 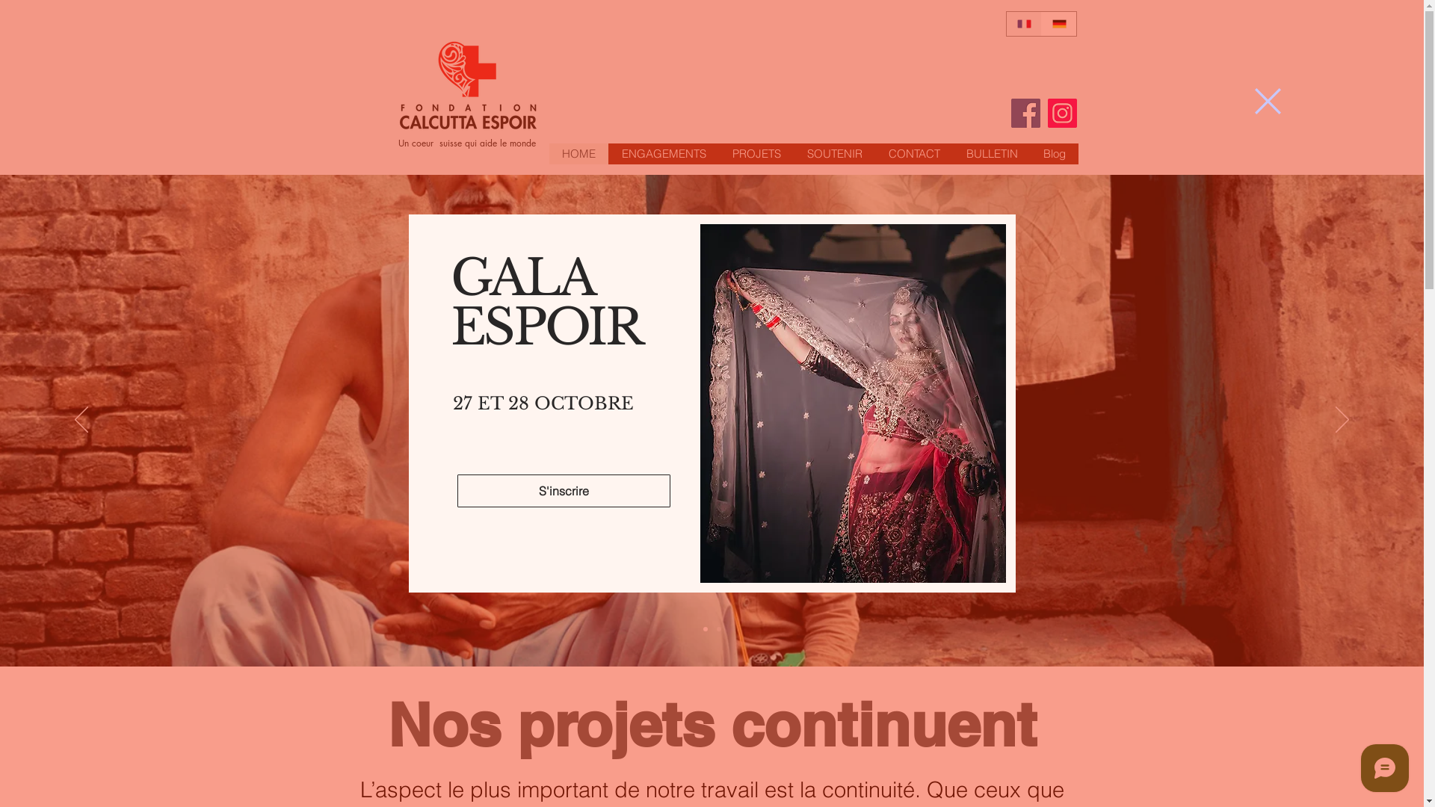 What do you see at coordinates (991, 154) in the screenshot?
I see `BULLETIN` at bounding box center [991, 154].